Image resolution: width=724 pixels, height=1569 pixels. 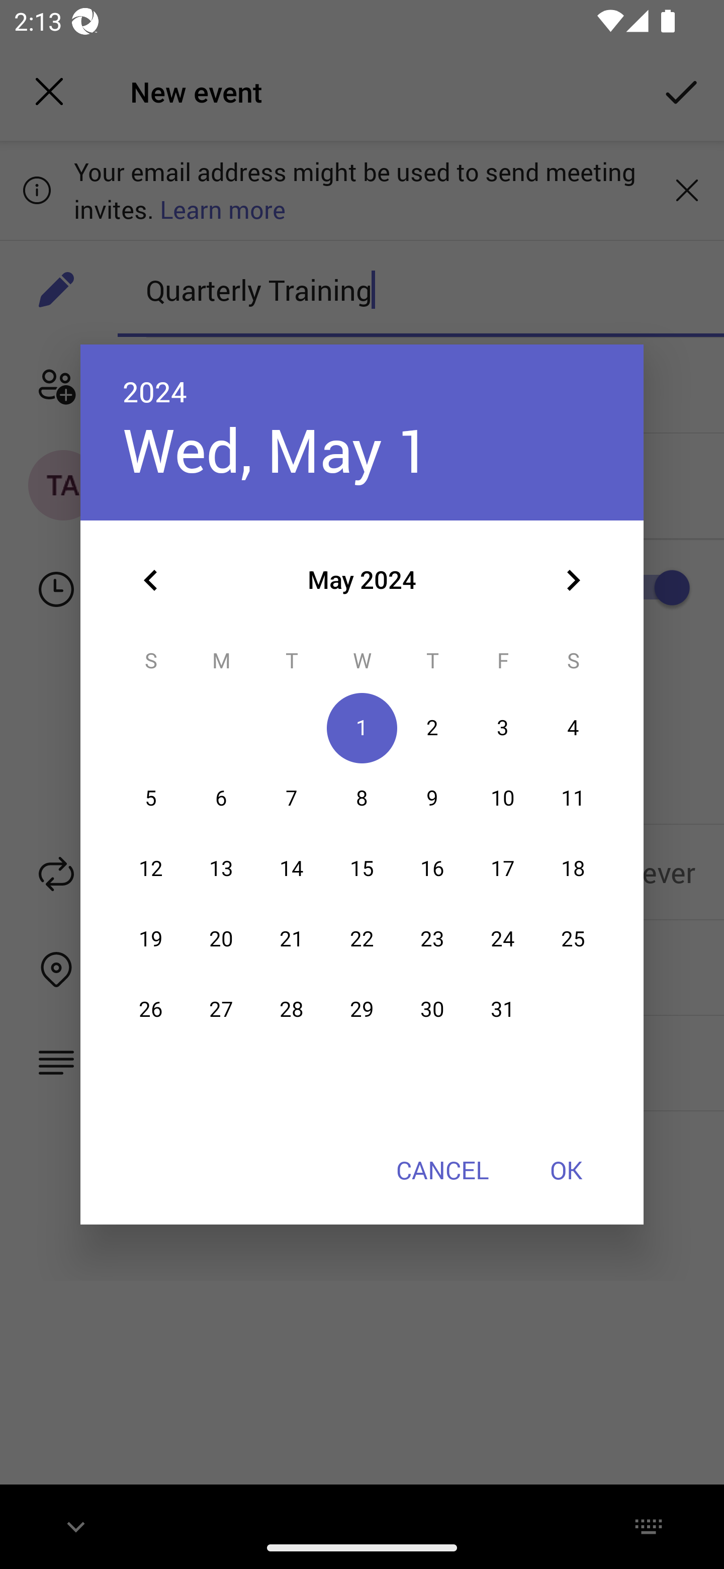 What do you see at coordinates (432, 868) in the screenshot?
I see `16 16 May 2024` at bounding box center [432, 868].